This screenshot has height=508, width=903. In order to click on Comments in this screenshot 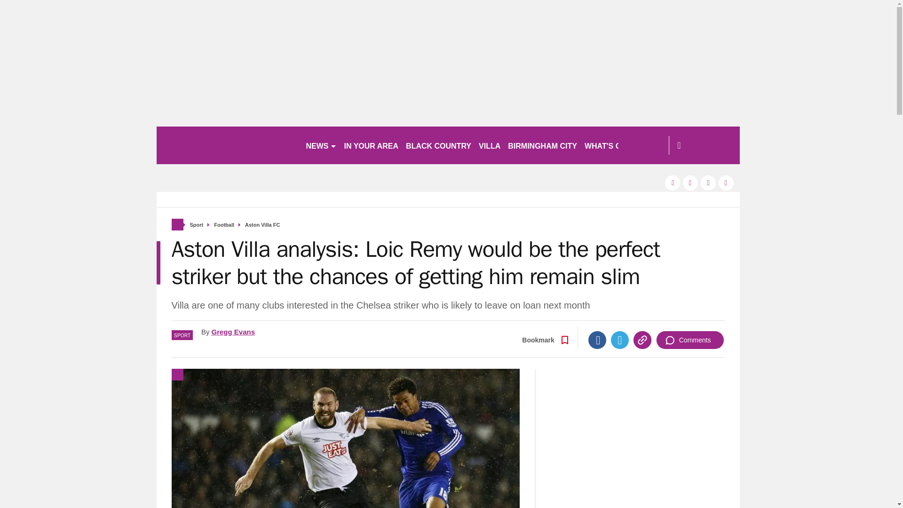, I will do `click(690, 340)`.